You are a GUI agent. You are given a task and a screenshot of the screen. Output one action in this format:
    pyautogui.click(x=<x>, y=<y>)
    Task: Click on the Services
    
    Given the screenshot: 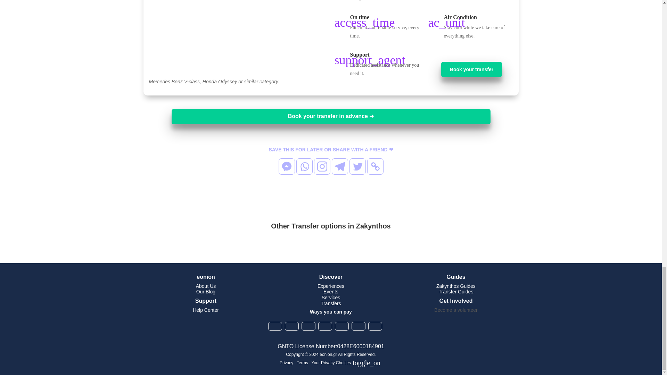 What is the action you would take?
    pyautogui.click(x=331, y=297)
    